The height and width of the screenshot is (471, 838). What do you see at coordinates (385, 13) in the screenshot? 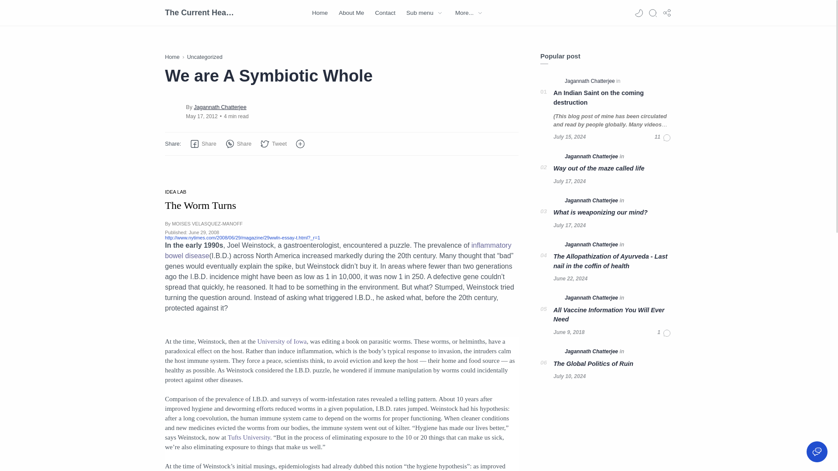
I see `Contact` at bounding box center [385, 13].